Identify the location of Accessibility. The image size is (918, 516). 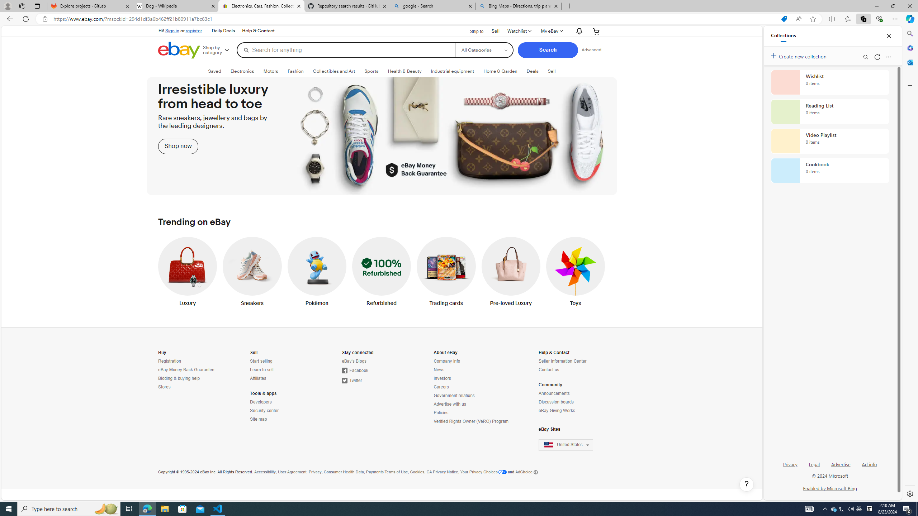
(265, 472).